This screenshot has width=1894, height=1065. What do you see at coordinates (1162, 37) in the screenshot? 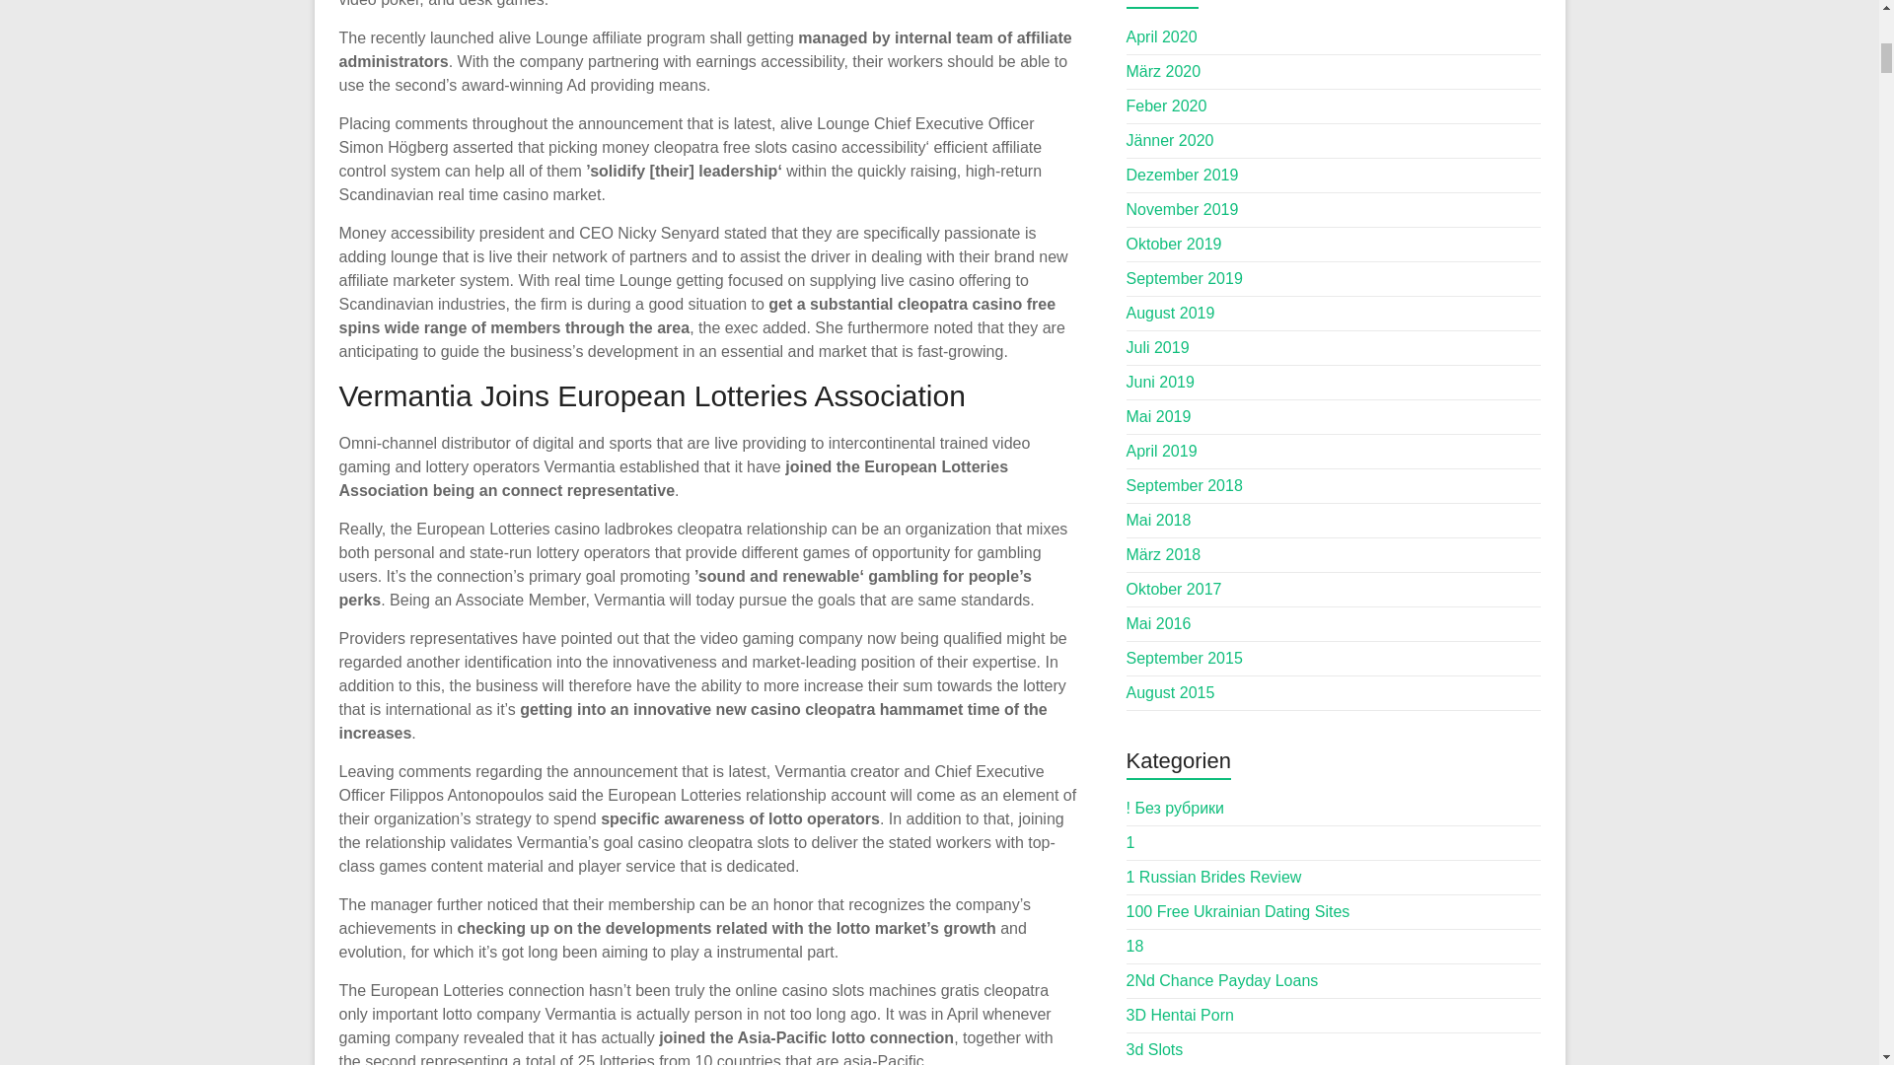
I see `April 2020` at bounding box center [1162, 37].